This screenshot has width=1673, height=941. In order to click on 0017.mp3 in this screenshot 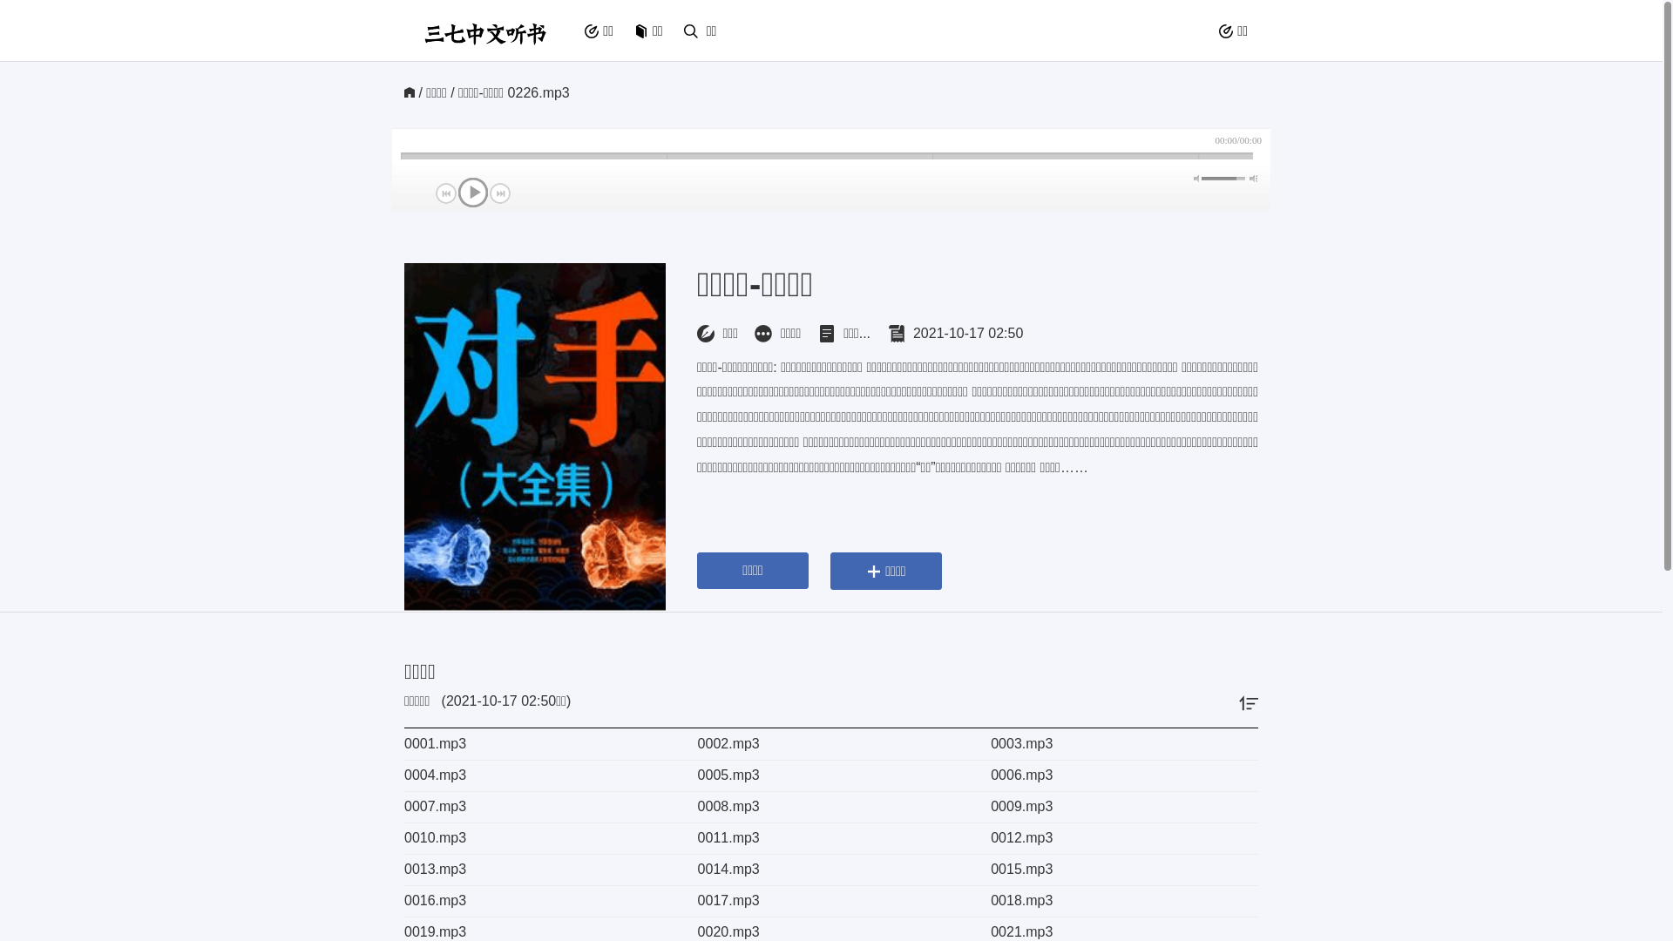, I will do `click(824, 901)`.